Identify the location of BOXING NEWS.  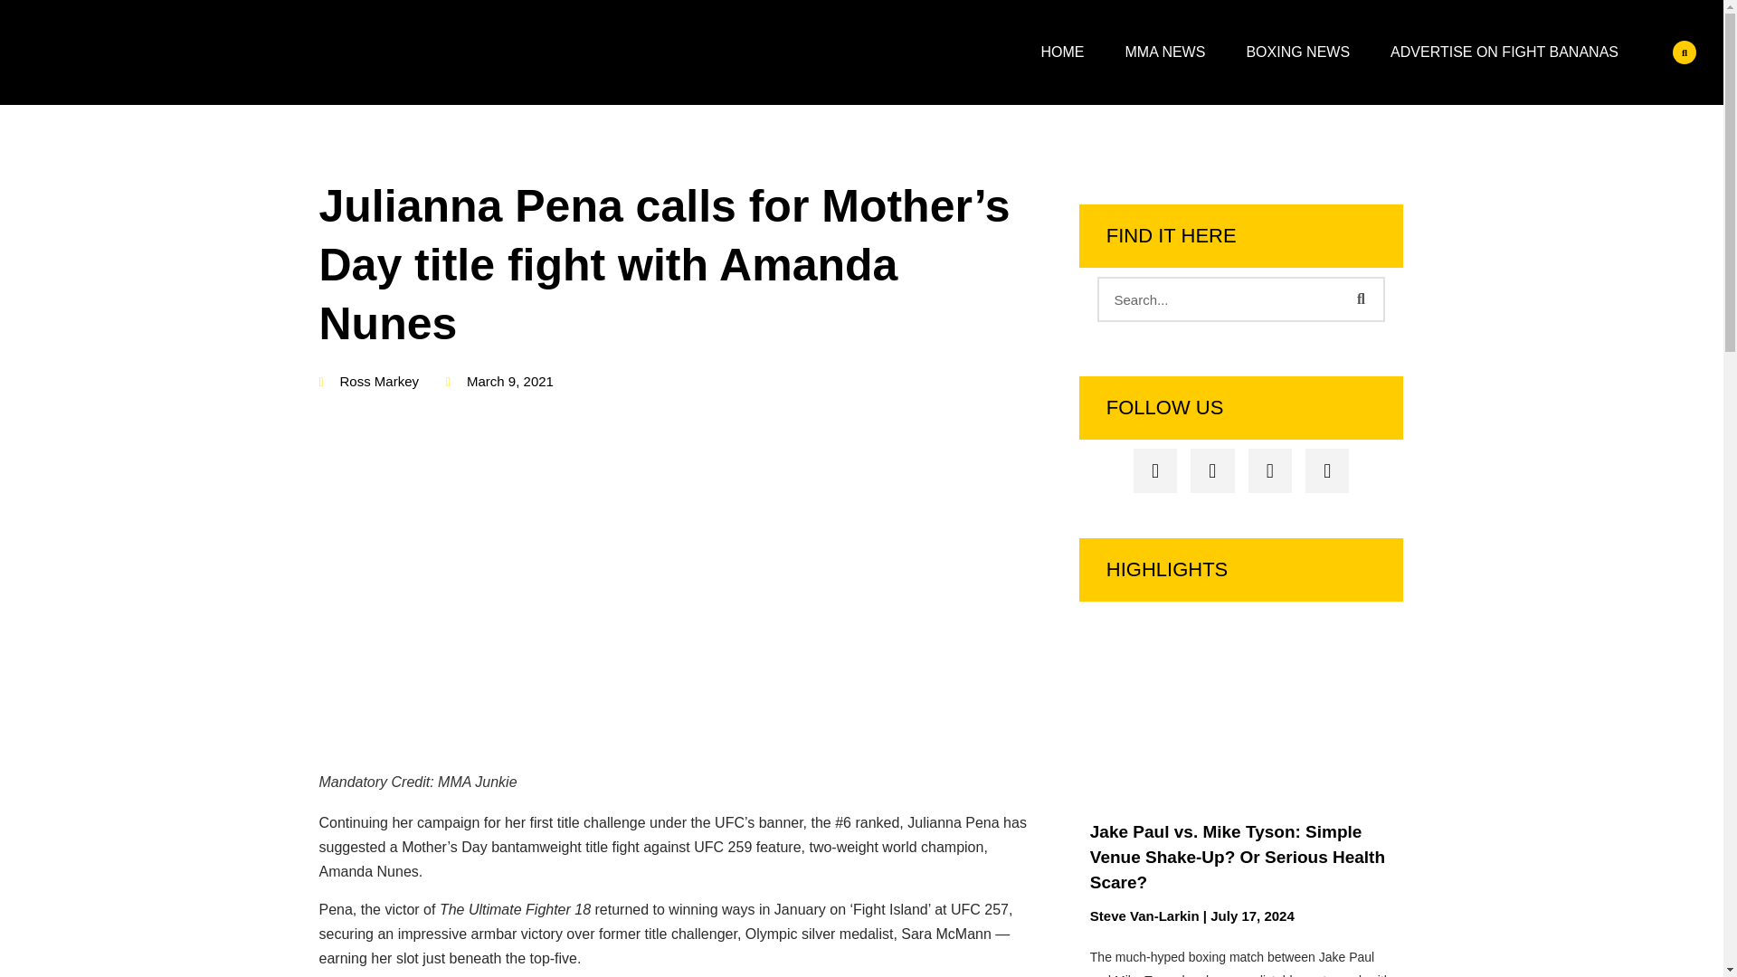
(1297, 52).